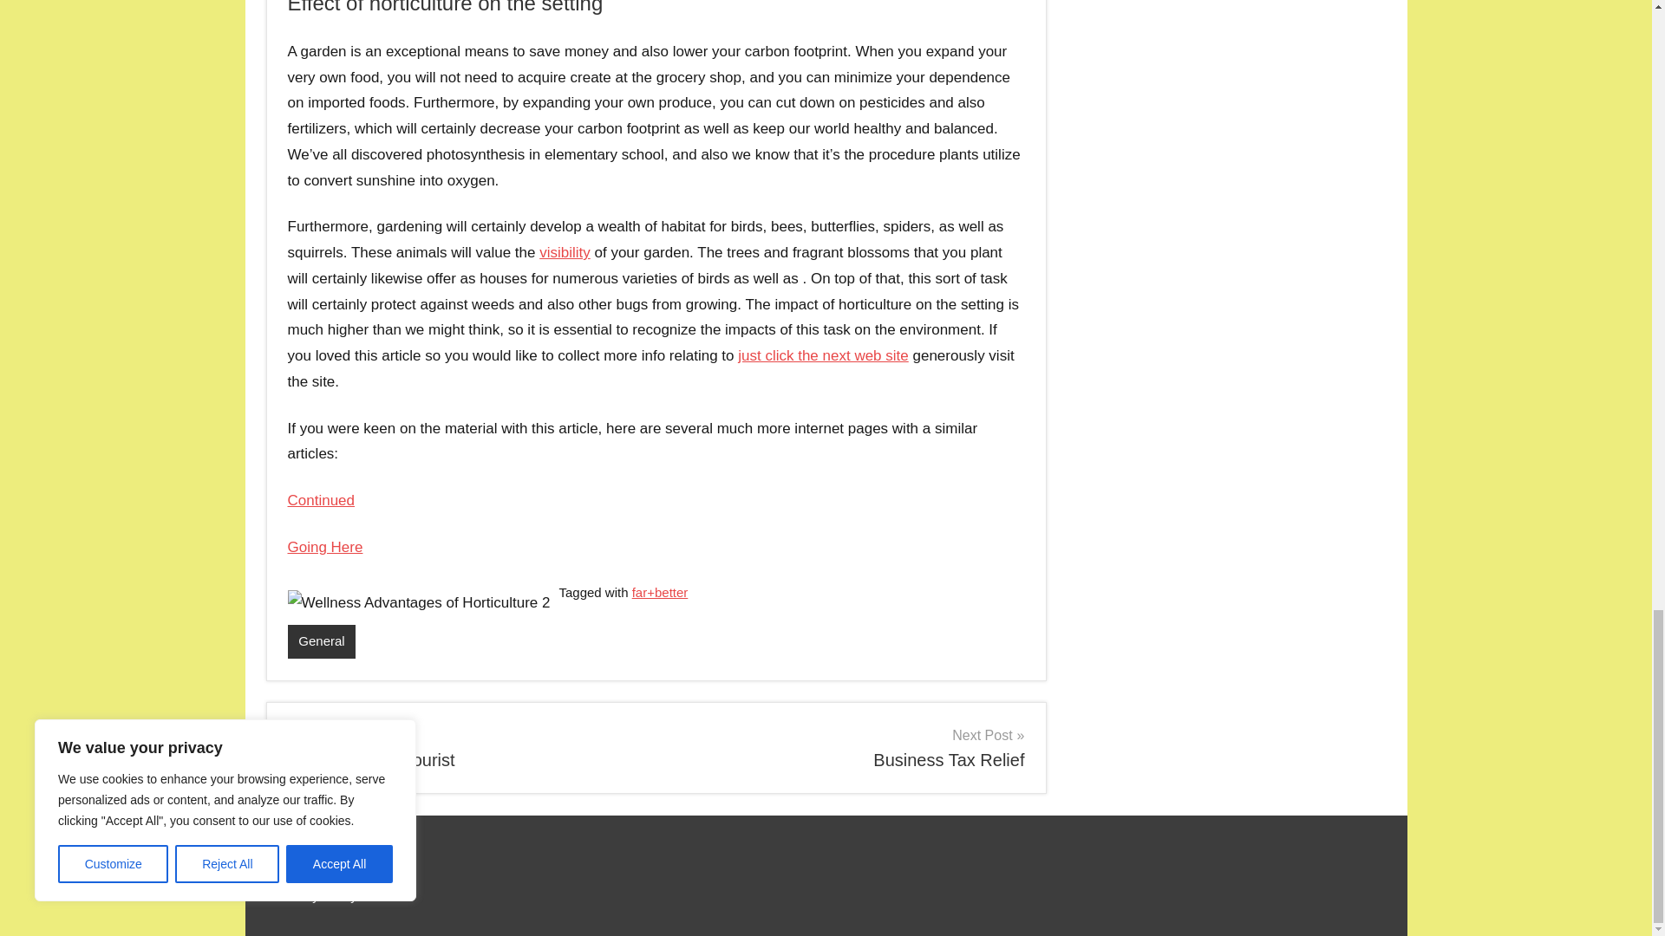  Describe the element at coordinates (846, 747) in the screenshot. I see `visibility` at that location.